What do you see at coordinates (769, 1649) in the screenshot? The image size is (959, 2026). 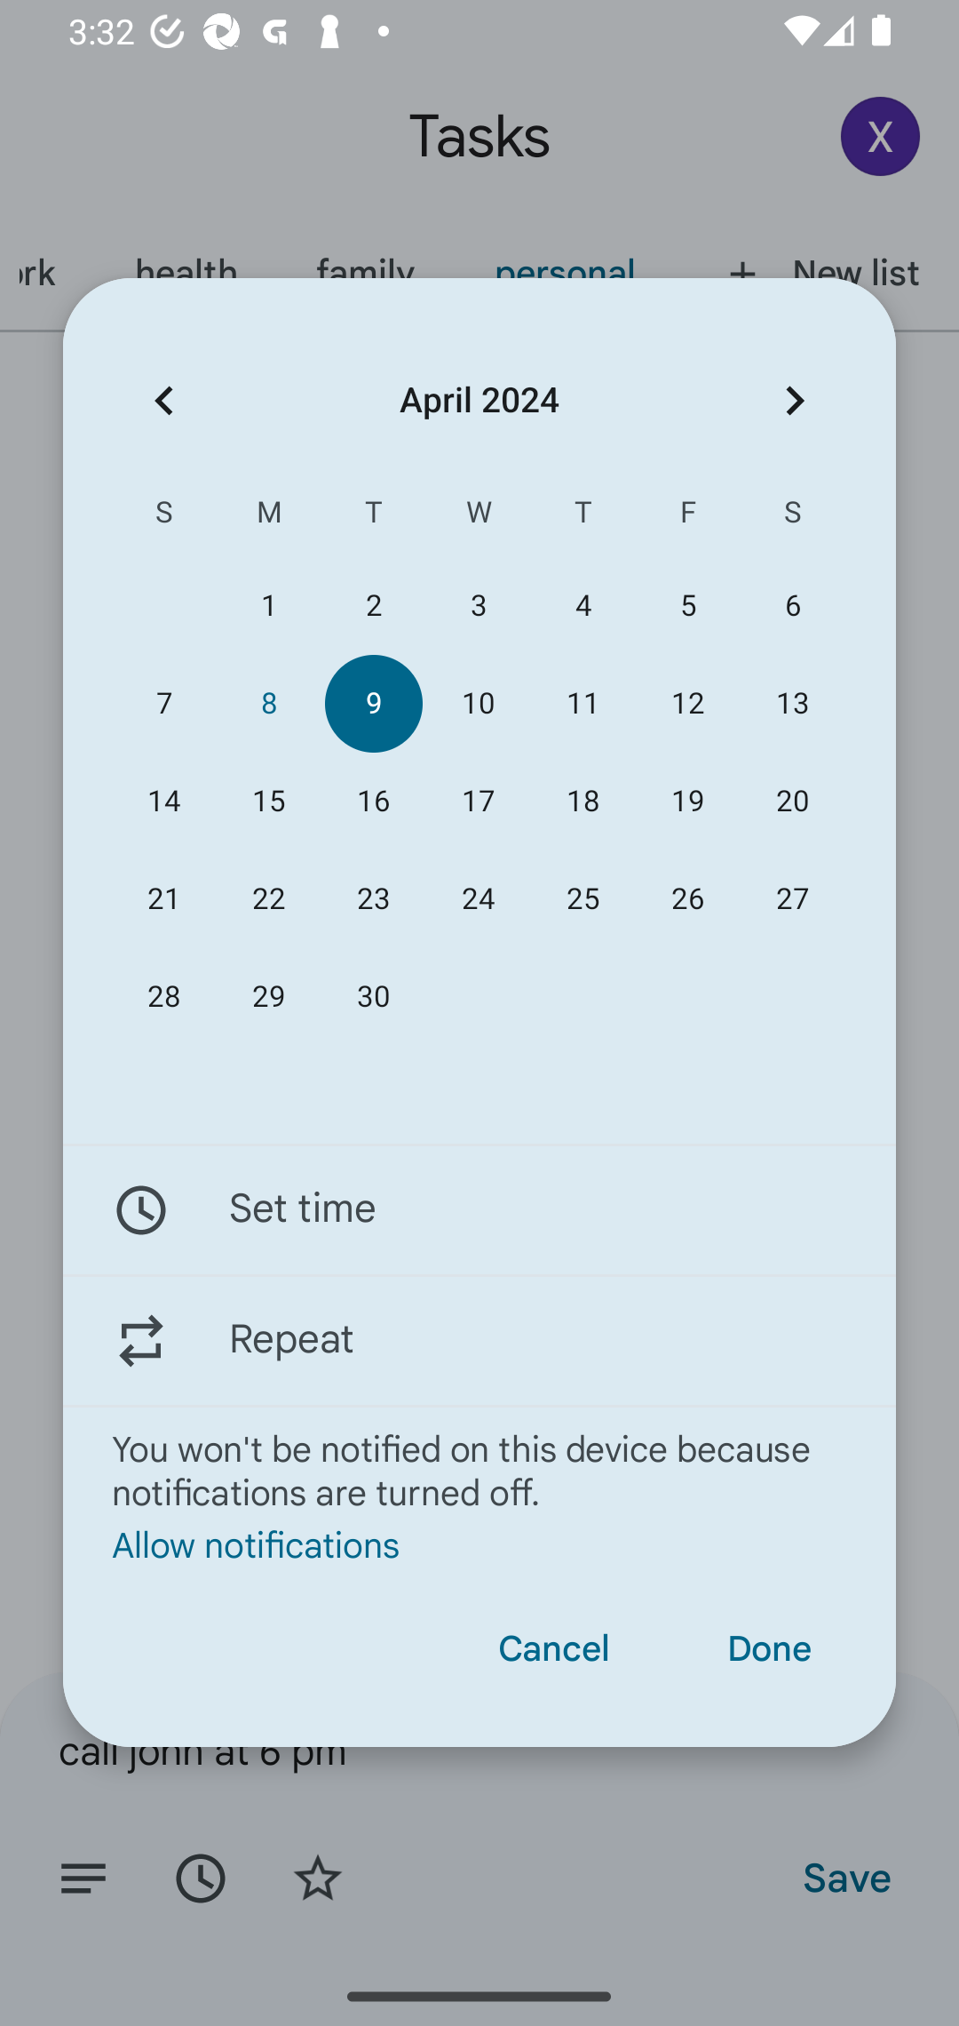 I see `Done` at bounding box center [769, 1649].